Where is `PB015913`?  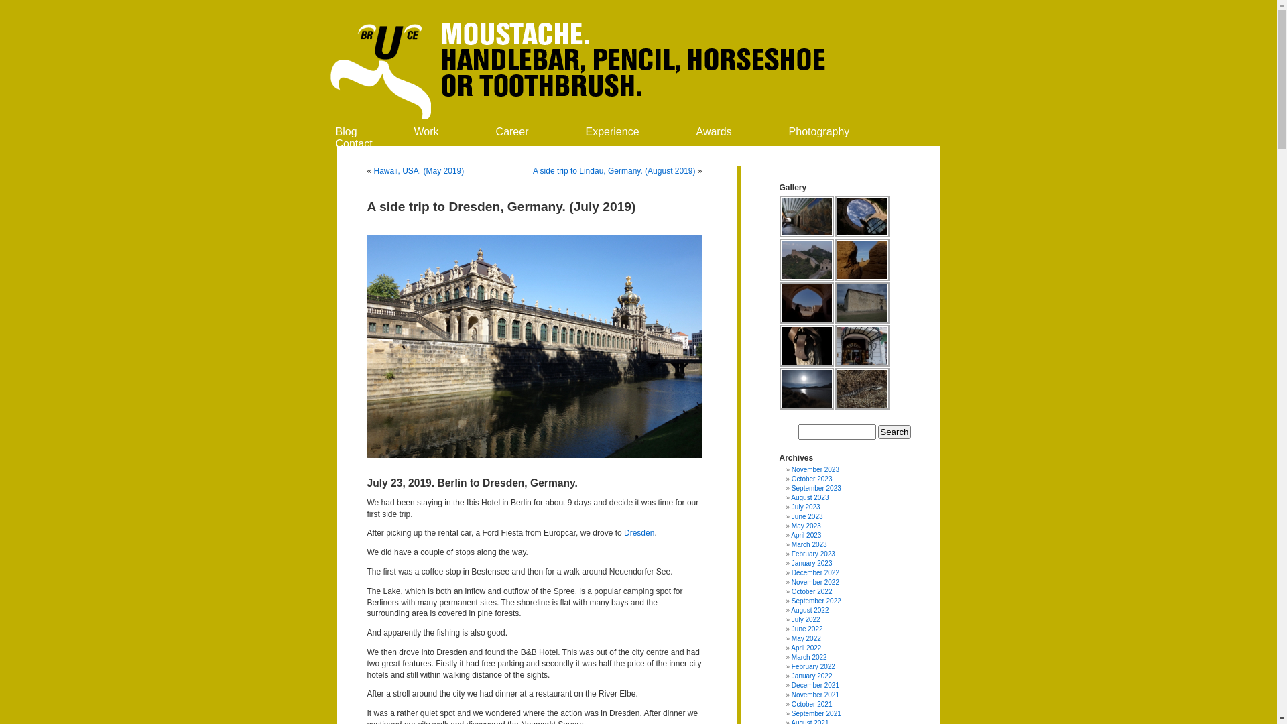 PB015913 is located at coordinates (806, 346).